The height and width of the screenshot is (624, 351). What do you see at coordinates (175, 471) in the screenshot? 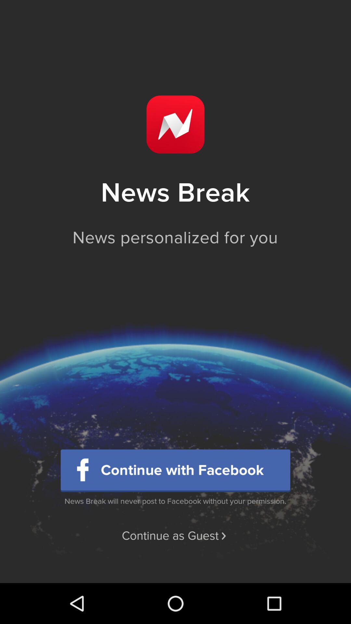
I see `turn on the icon above news break will` at bounding box center [175, 471].